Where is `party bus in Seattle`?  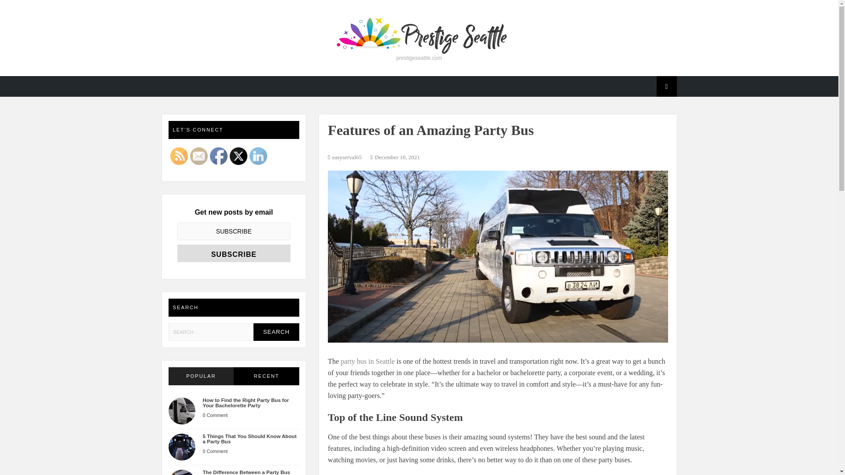 party bus in Seattle is located at coordinates (366, 362).